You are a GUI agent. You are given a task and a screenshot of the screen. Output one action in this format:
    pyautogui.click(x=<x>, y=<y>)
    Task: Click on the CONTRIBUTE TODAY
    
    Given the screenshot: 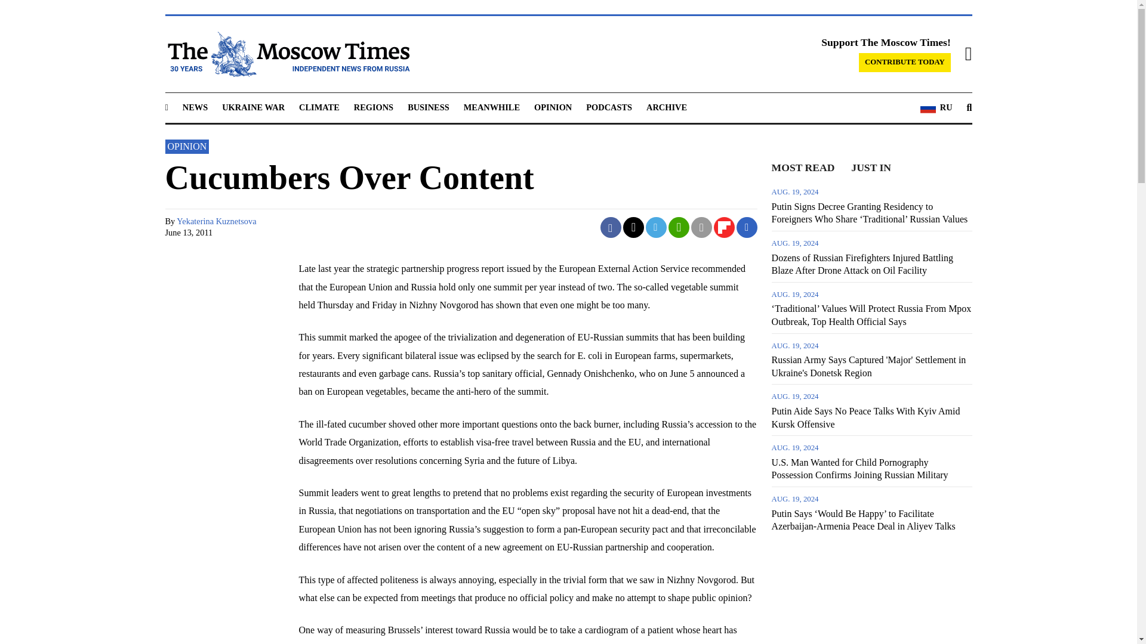 What is the action you would take?
    pyautogui.click(x=905, y=62)
    